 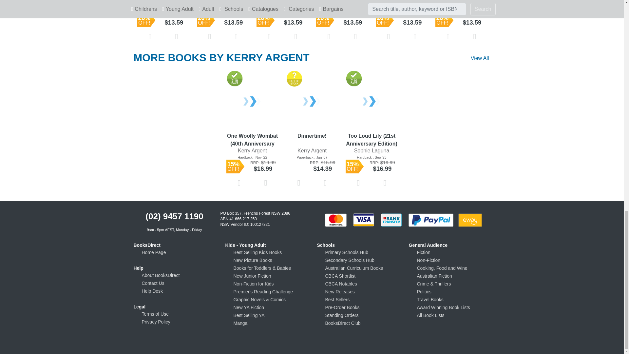 I want to click on Lynley Dodd, so click(x=223, y=4).